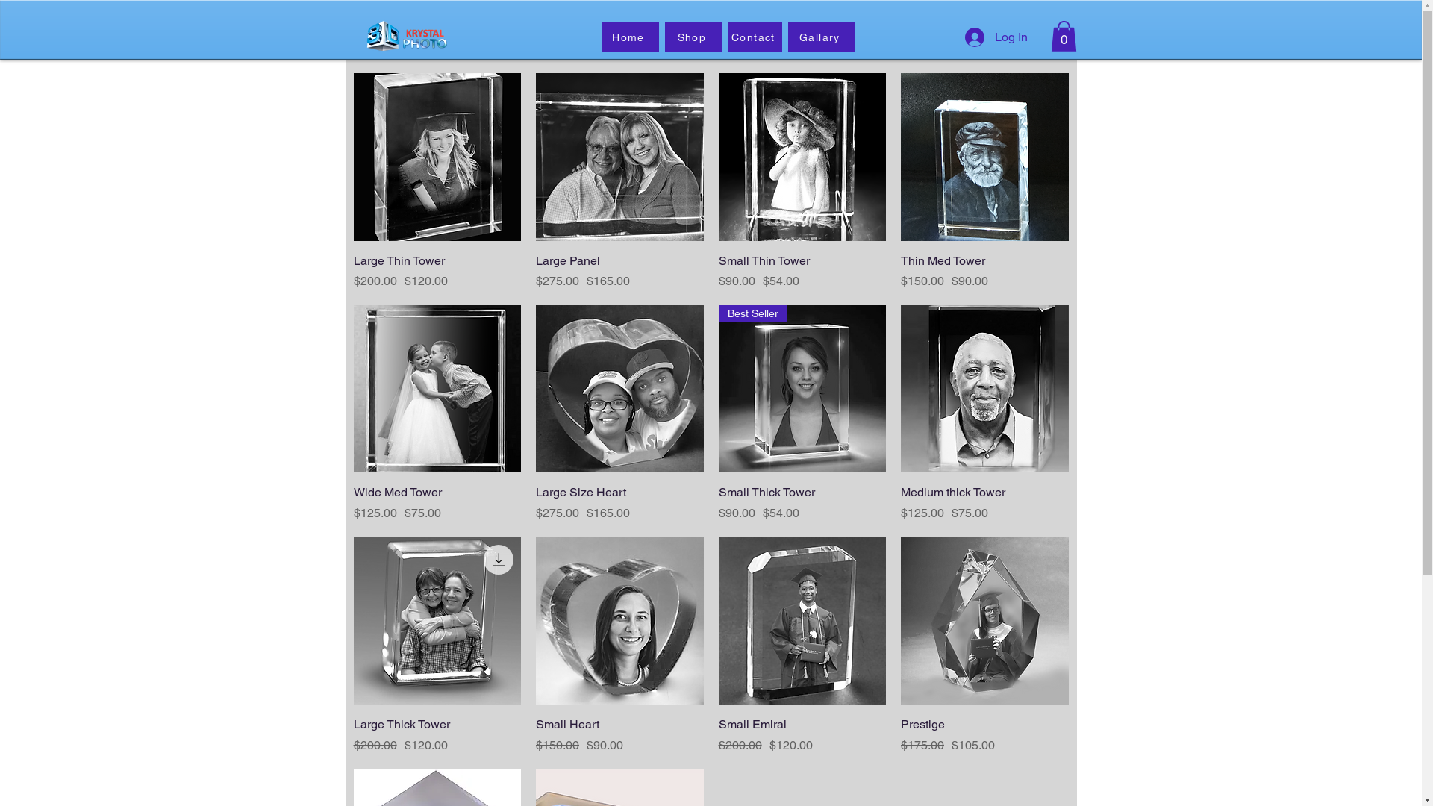 The height and width of the screenshot is (806, 1433). Describe the element at coordinates (755, 37) in the screenshot. I see `Contact` at that location.